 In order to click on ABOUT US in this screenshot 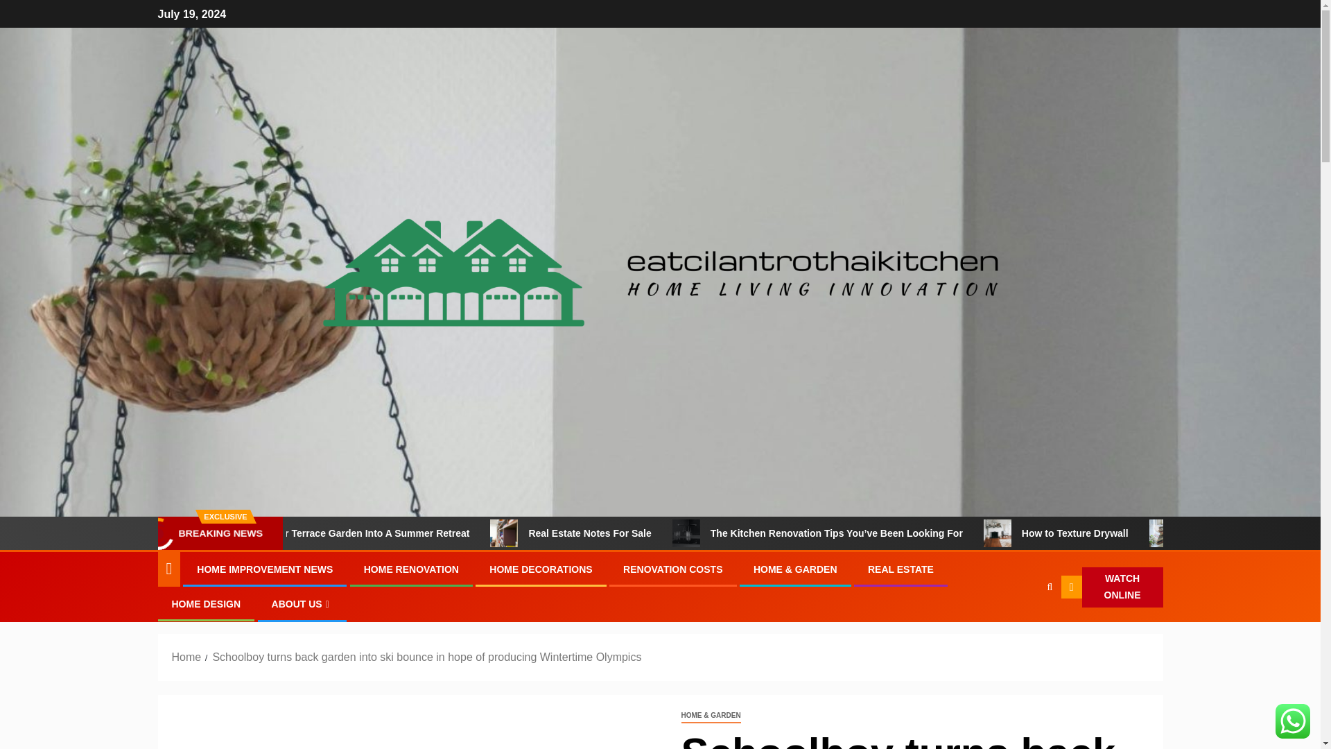, I will do `click(302, 603)`.